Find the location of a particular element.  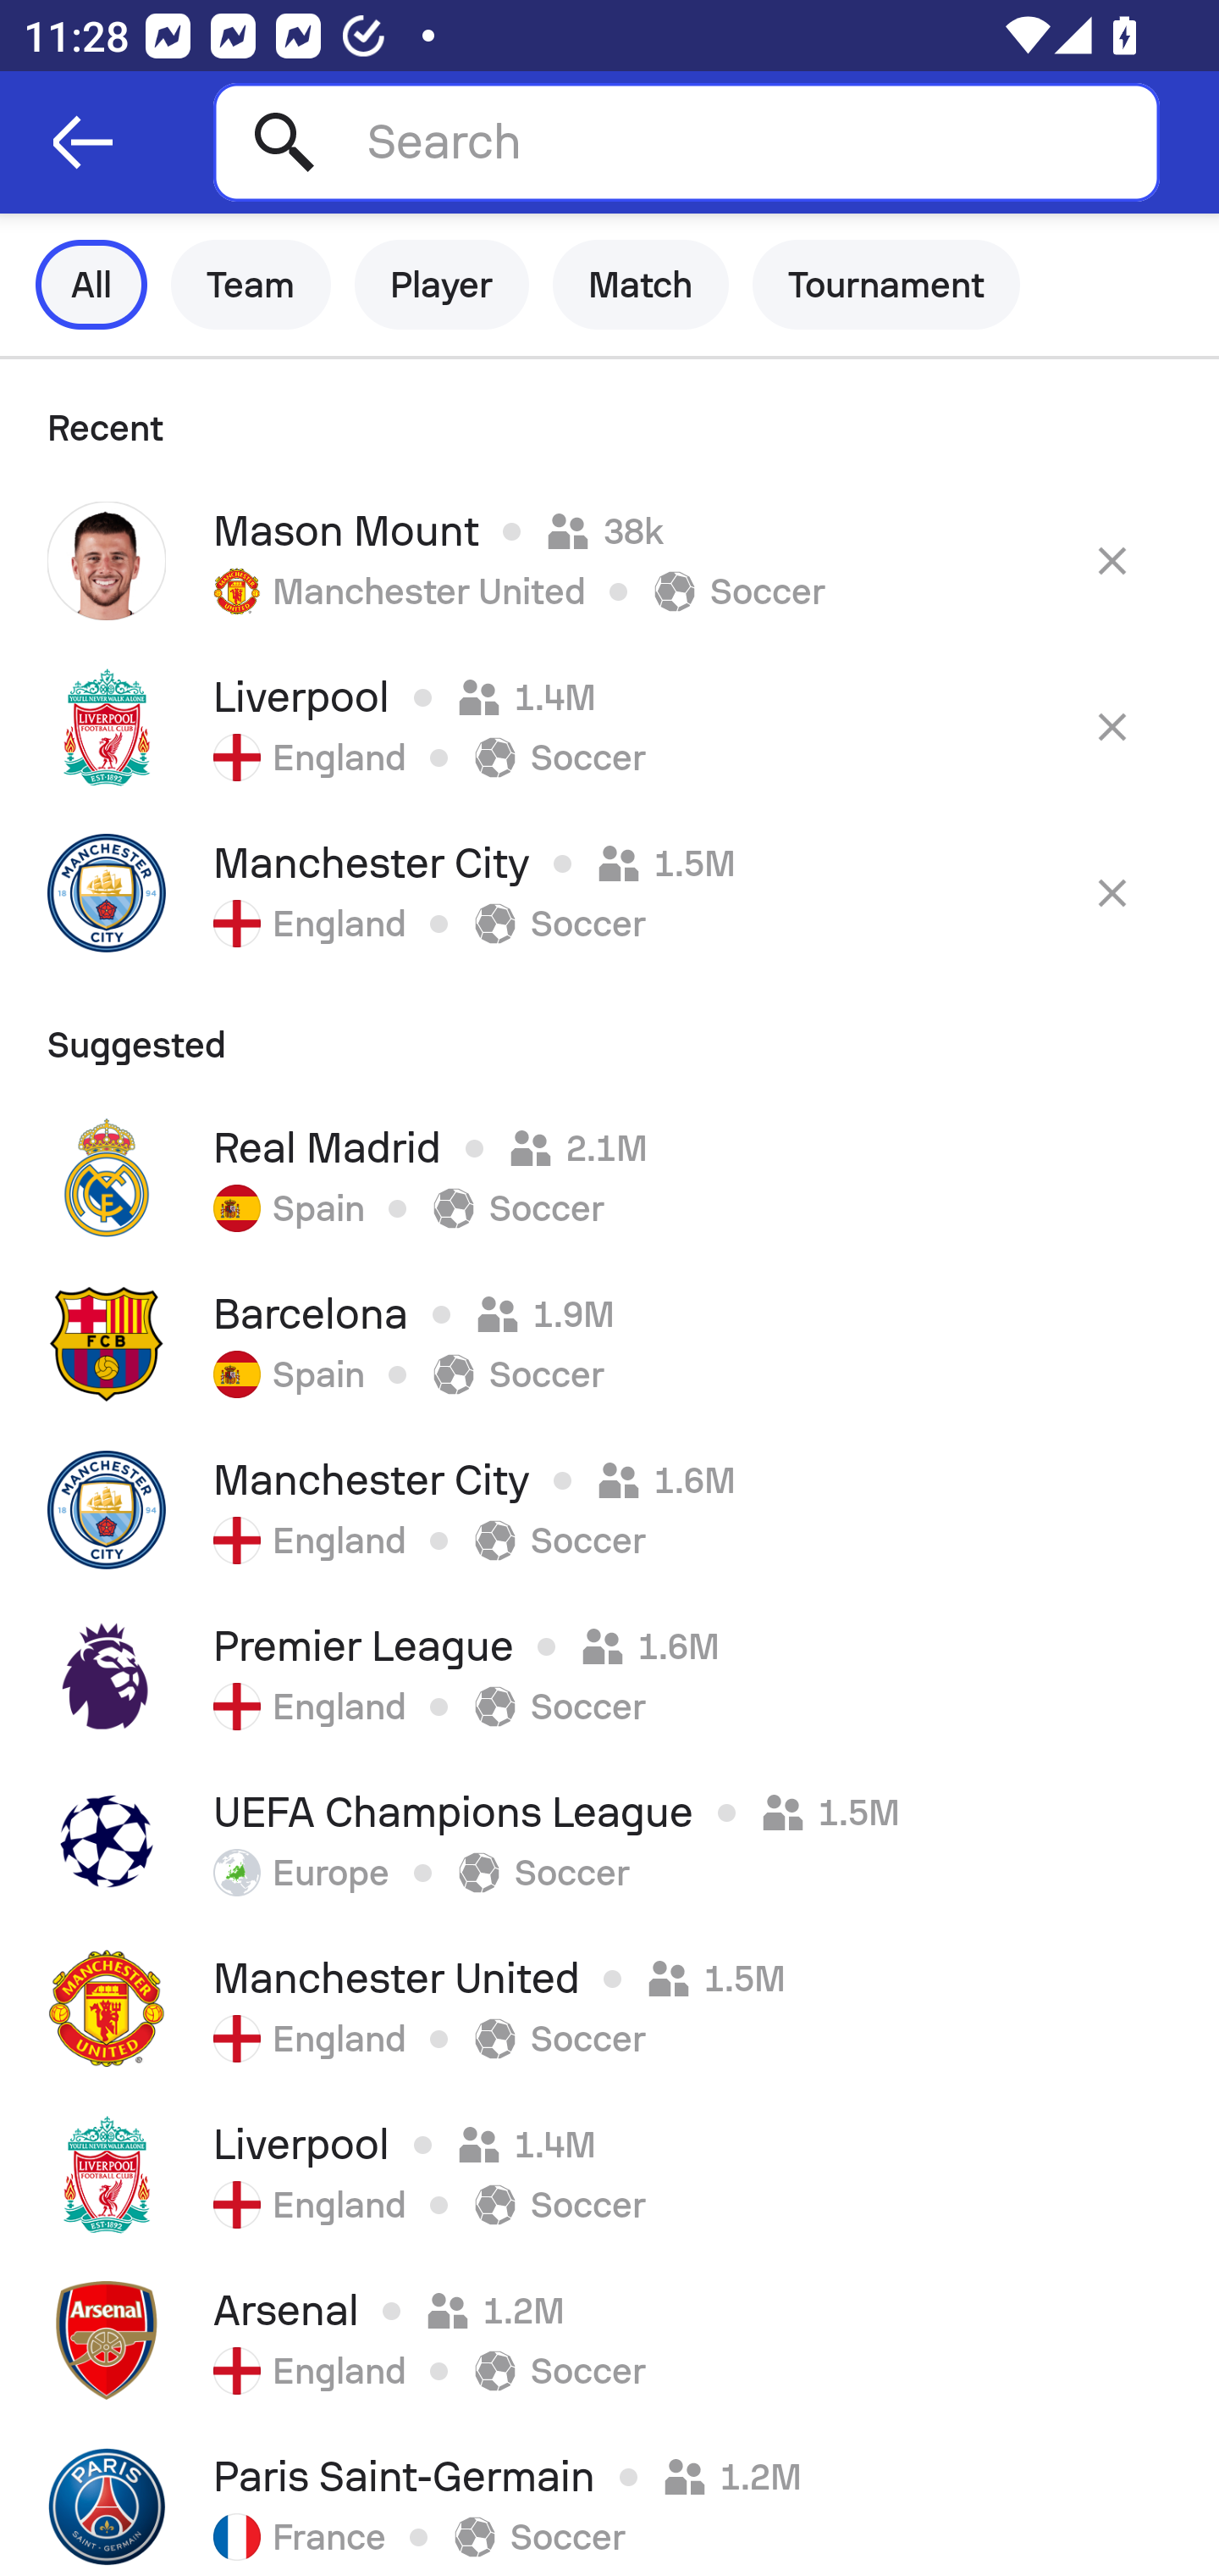

Tournament is located at coordinates (886, 285).